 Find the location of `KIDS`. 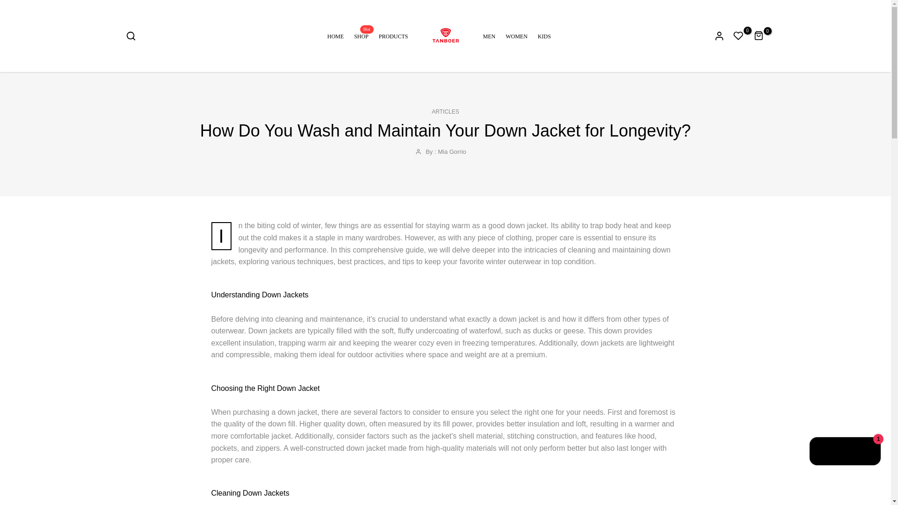

KIDS is located at coordinates (542, 36).